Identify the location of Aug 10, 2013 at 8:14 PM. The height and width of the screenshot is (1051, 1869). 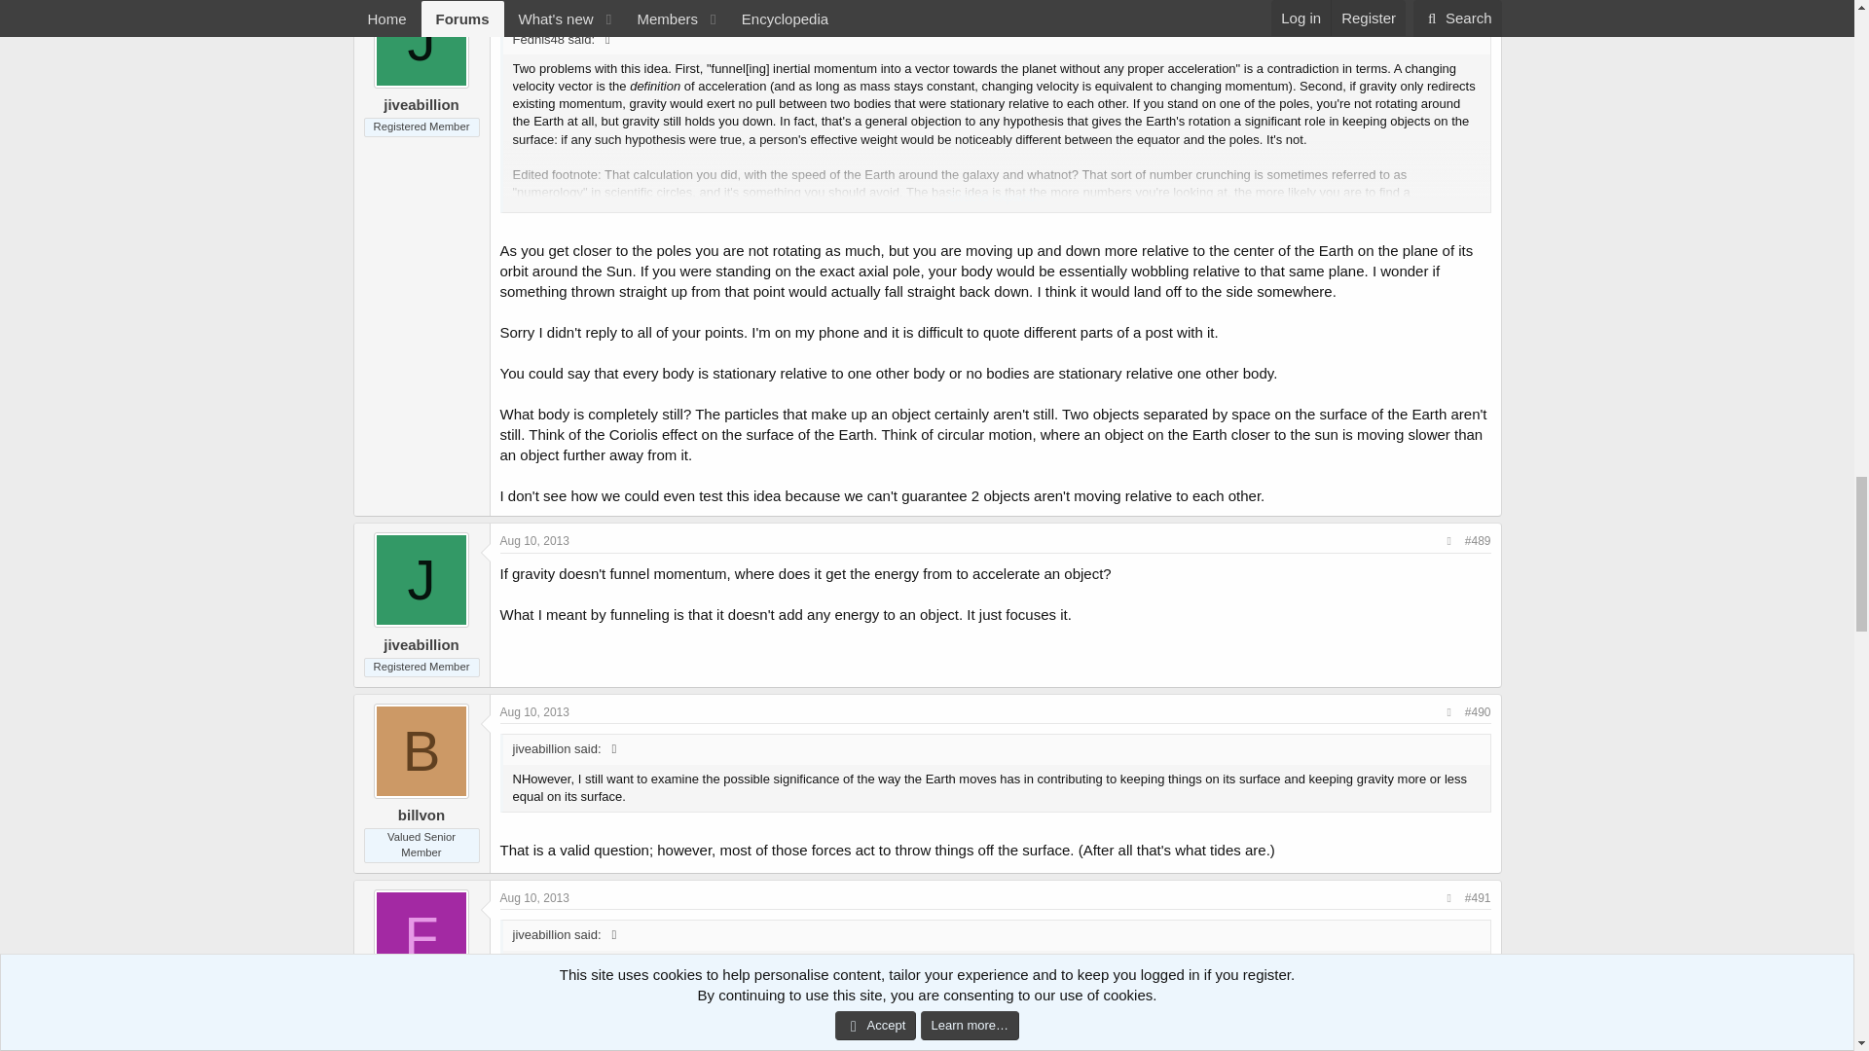
(535, 4).